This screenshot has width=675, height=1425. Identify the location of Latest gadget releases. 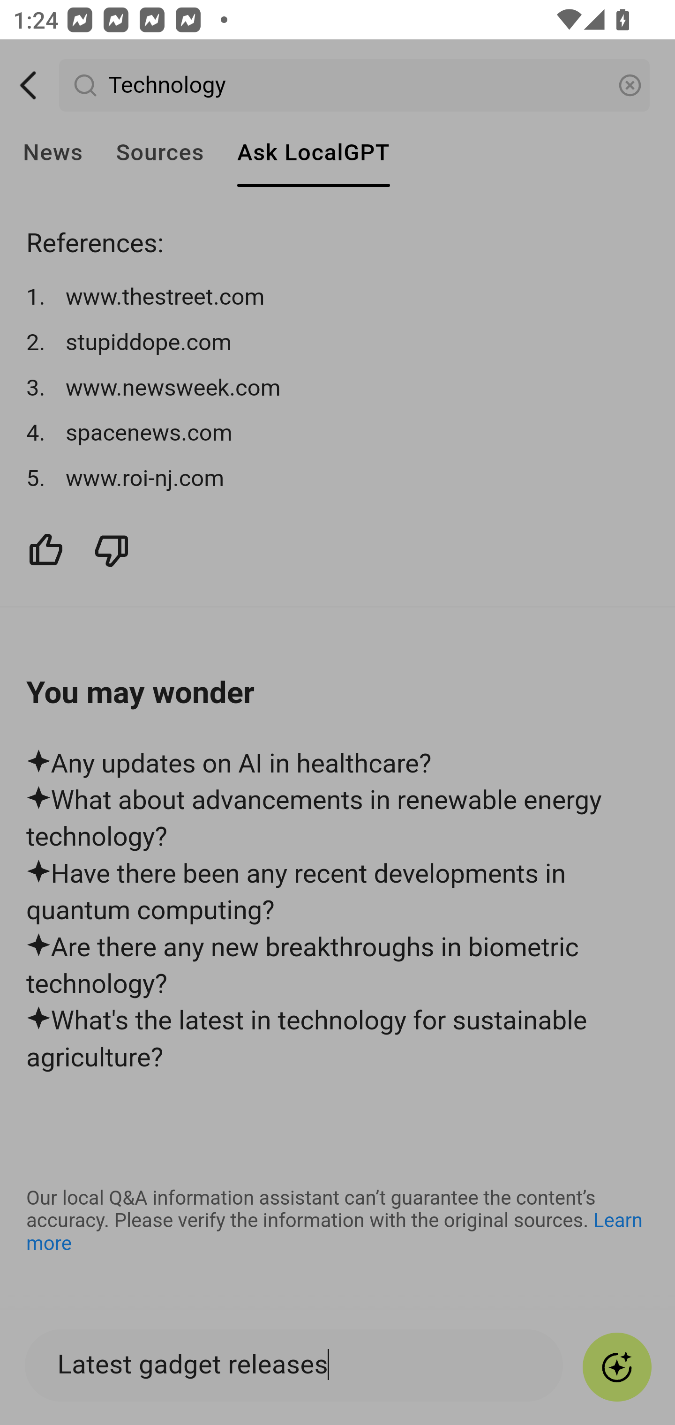
(303, 1365).